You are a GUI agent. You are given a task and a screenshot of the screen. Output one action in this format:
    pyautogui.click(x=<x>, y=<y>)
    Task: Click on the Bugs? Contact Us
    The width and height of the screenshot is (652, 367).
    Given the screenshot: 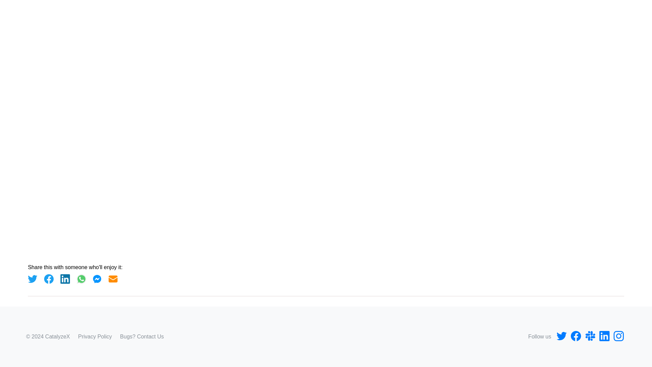 What is the action you would take?
    pyautogui.click(x=142, y=336)
    